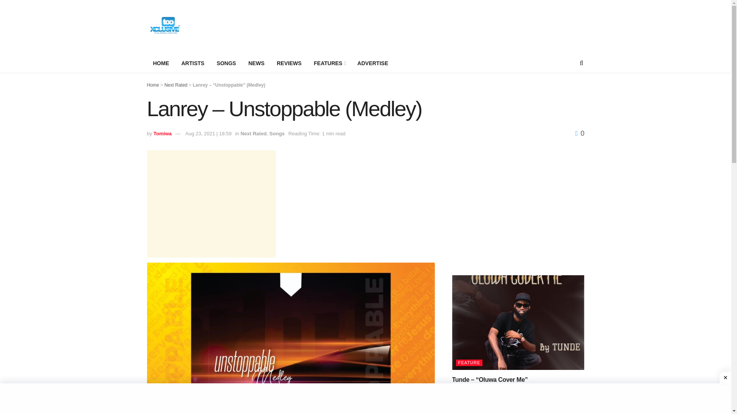 This screenshot has height=414, width=737. I want to click on Home, so click(153, 85).